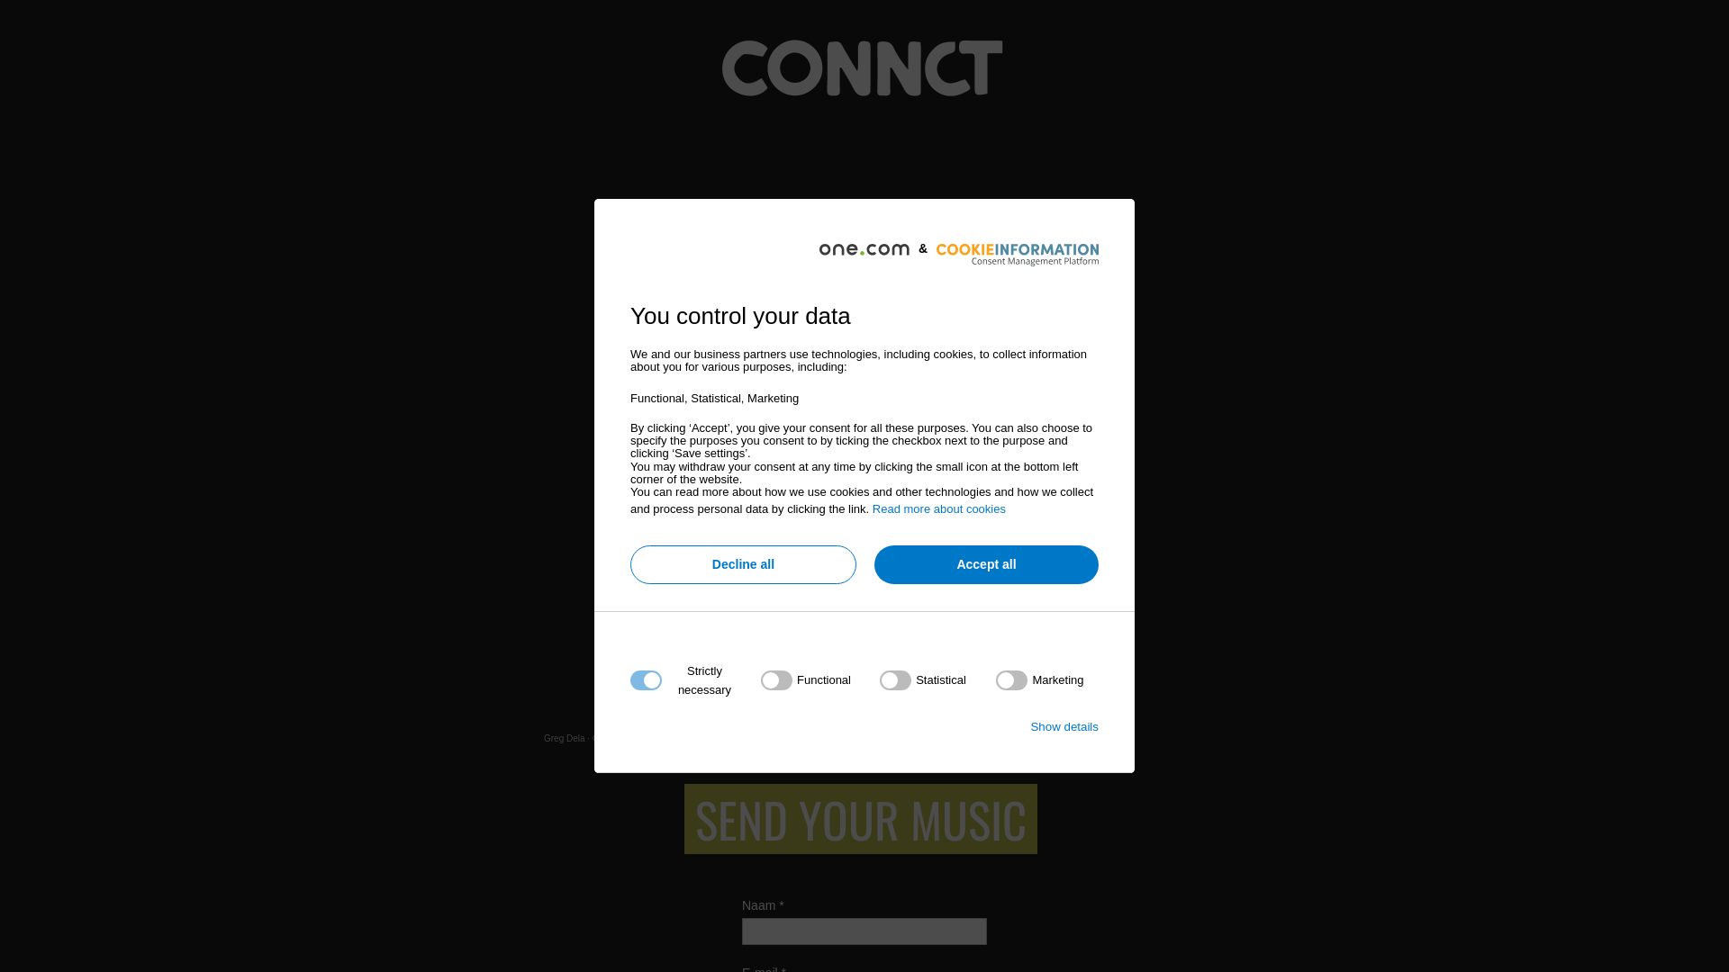 This screenshot has width=1729, height=972. What do you see at coordinates (938, 509) in the screenshot?
I see `Read more about cookies` at bounding box center [938, 509].